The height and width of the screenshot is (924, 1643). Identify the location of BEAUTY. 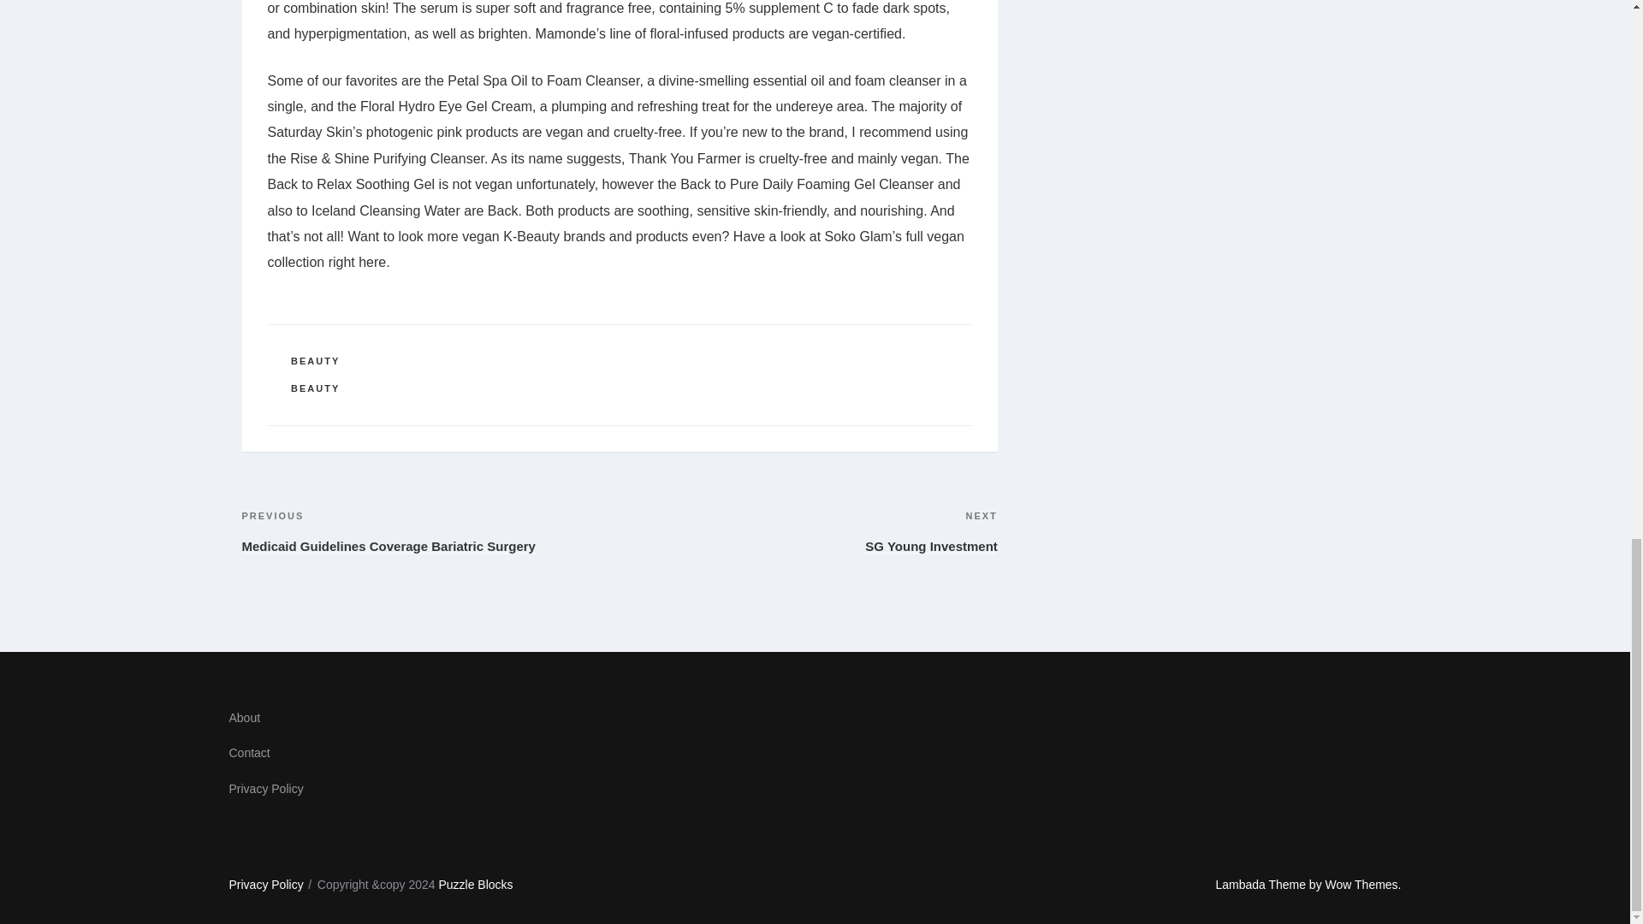
(315, 360).